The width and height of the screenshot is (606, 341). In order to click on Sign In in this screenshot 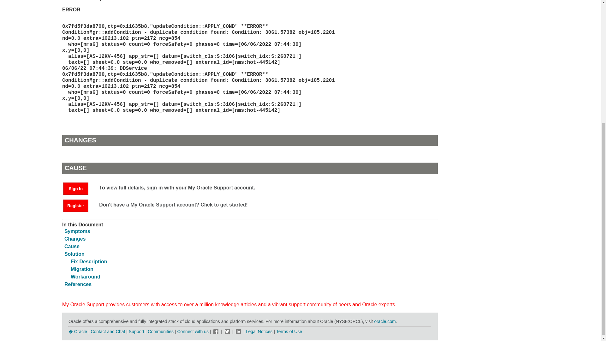, I will do `click(76, 188)`.